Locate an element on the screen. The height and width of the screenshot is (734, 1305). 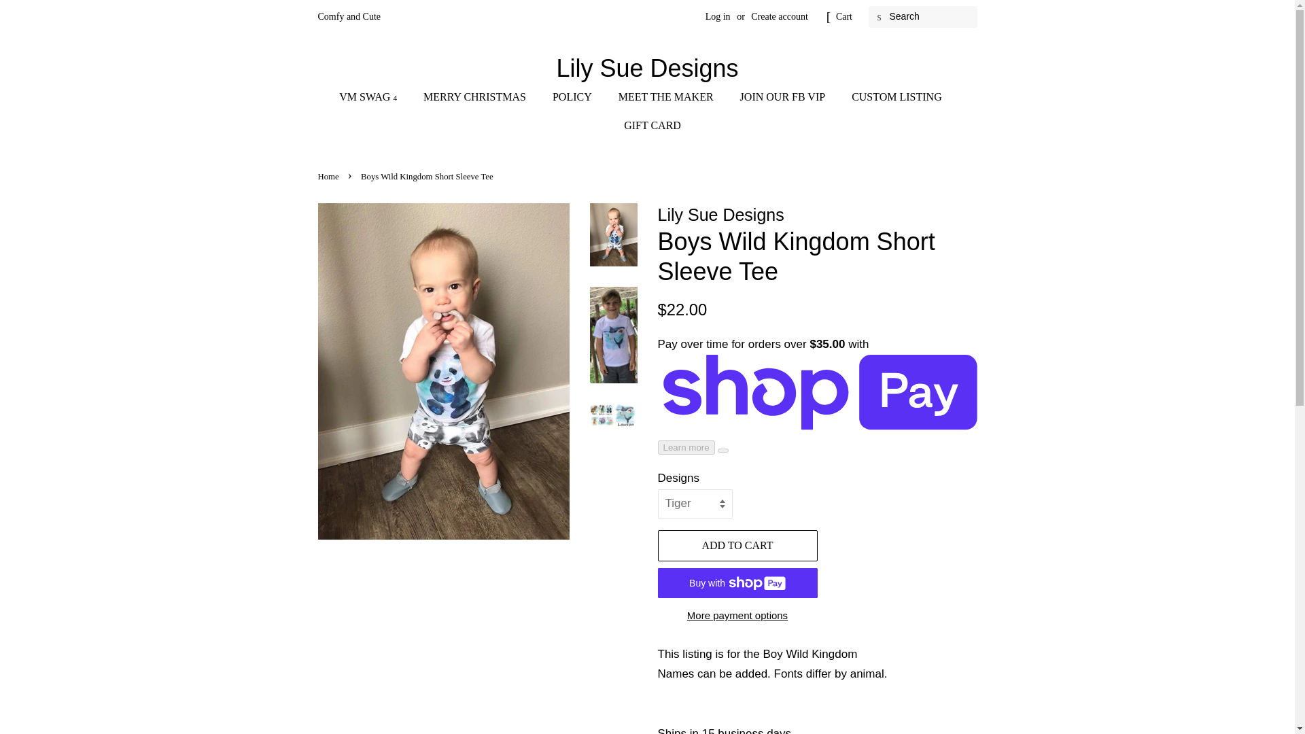
Home is located at coordinates (330, 176).